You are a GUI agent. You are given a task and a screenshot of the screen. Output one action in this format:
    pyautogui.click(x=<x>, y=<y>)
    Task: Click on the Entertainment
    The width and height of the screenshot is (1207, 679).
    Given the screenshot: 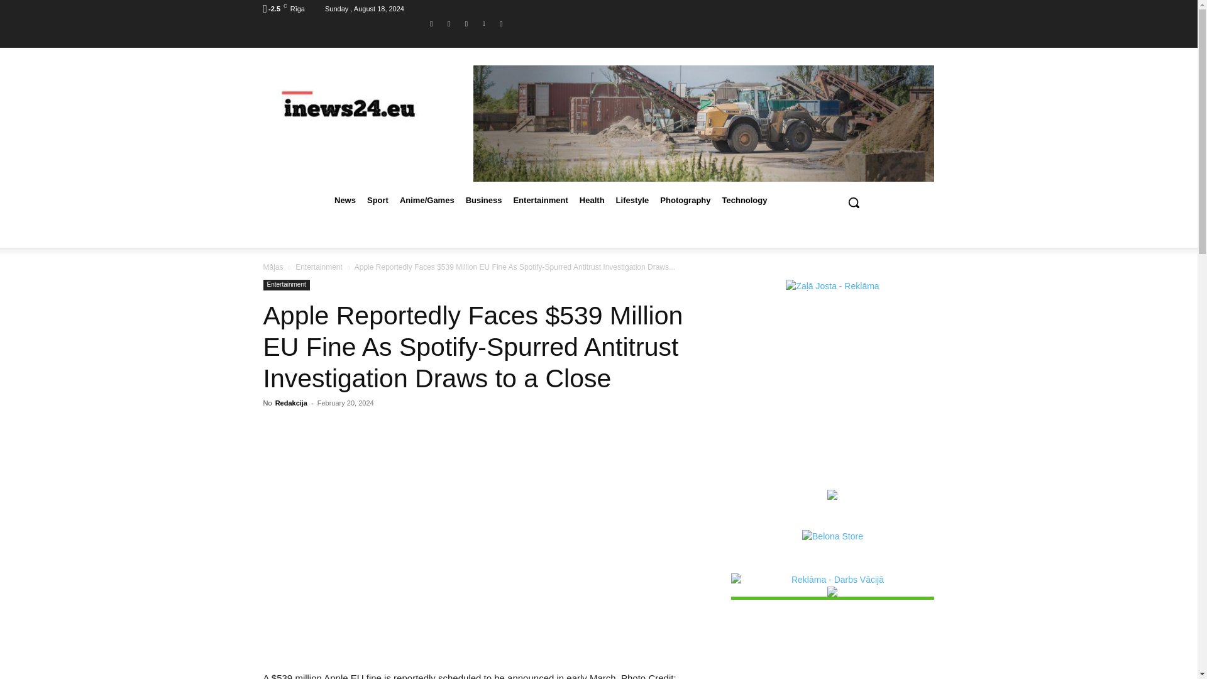 What is the action you would take?
    pyautogui.click(x=319, y=267)
    